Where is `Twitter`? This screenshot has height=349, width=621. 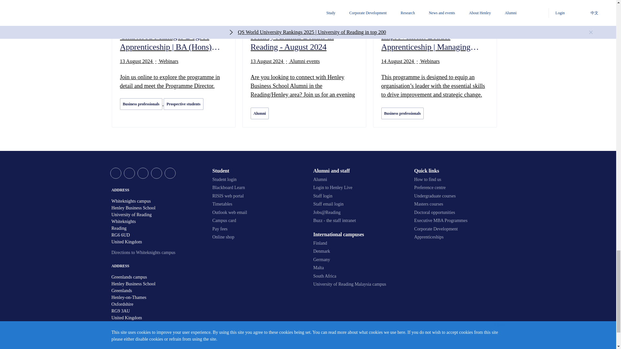 Twitter is located at coordinates (115, 173).